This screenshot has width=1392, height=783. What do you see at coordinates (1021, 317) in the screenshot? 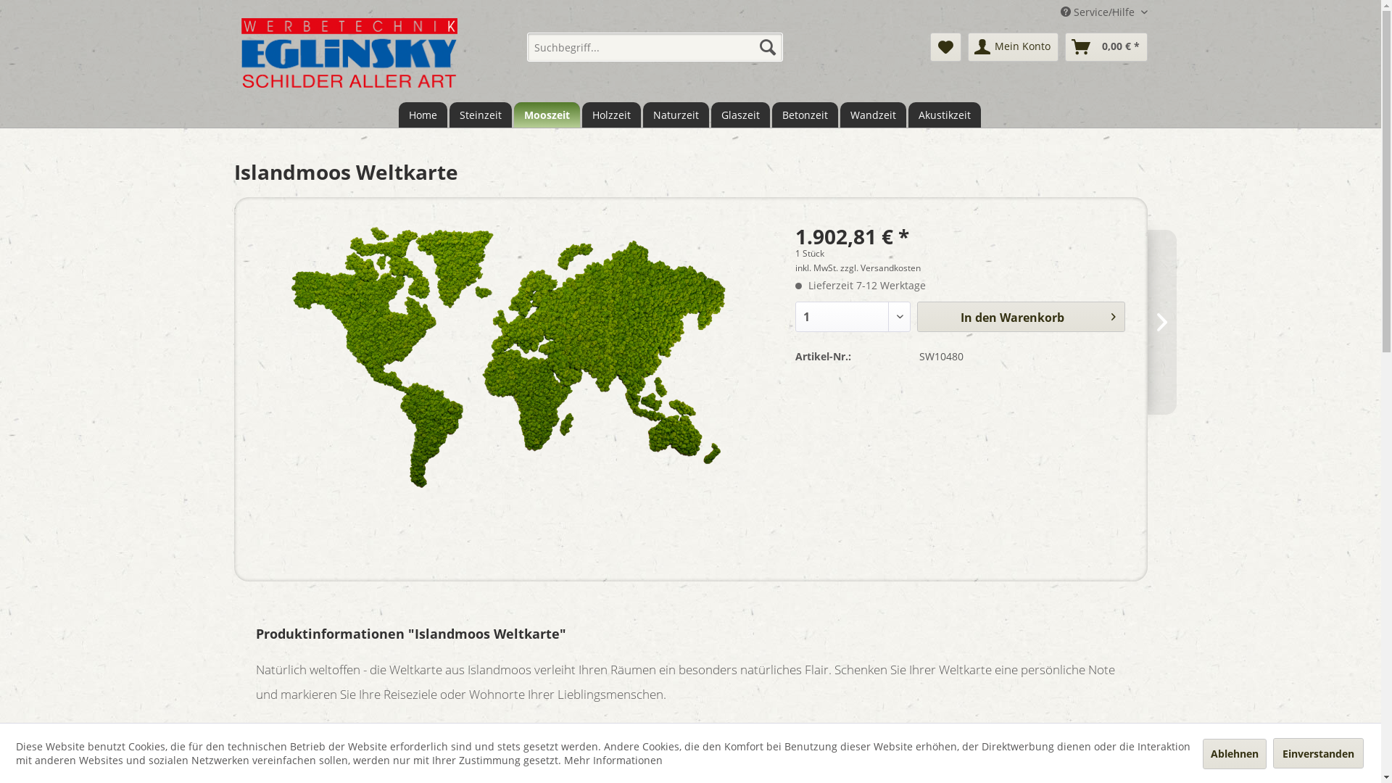
I see `In den Warenkorb` at bounding box center [1021, 317].